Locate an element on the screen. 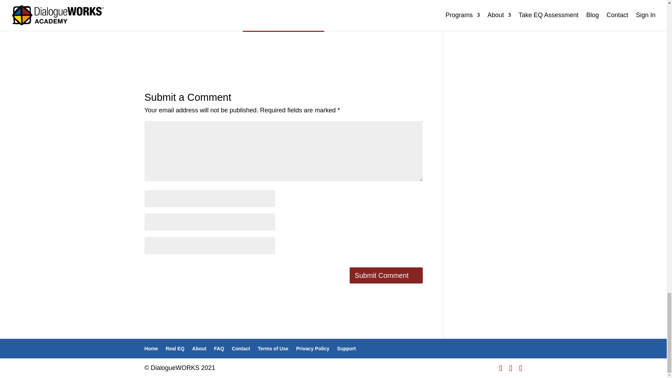  About is located at coordinates (199, 349).